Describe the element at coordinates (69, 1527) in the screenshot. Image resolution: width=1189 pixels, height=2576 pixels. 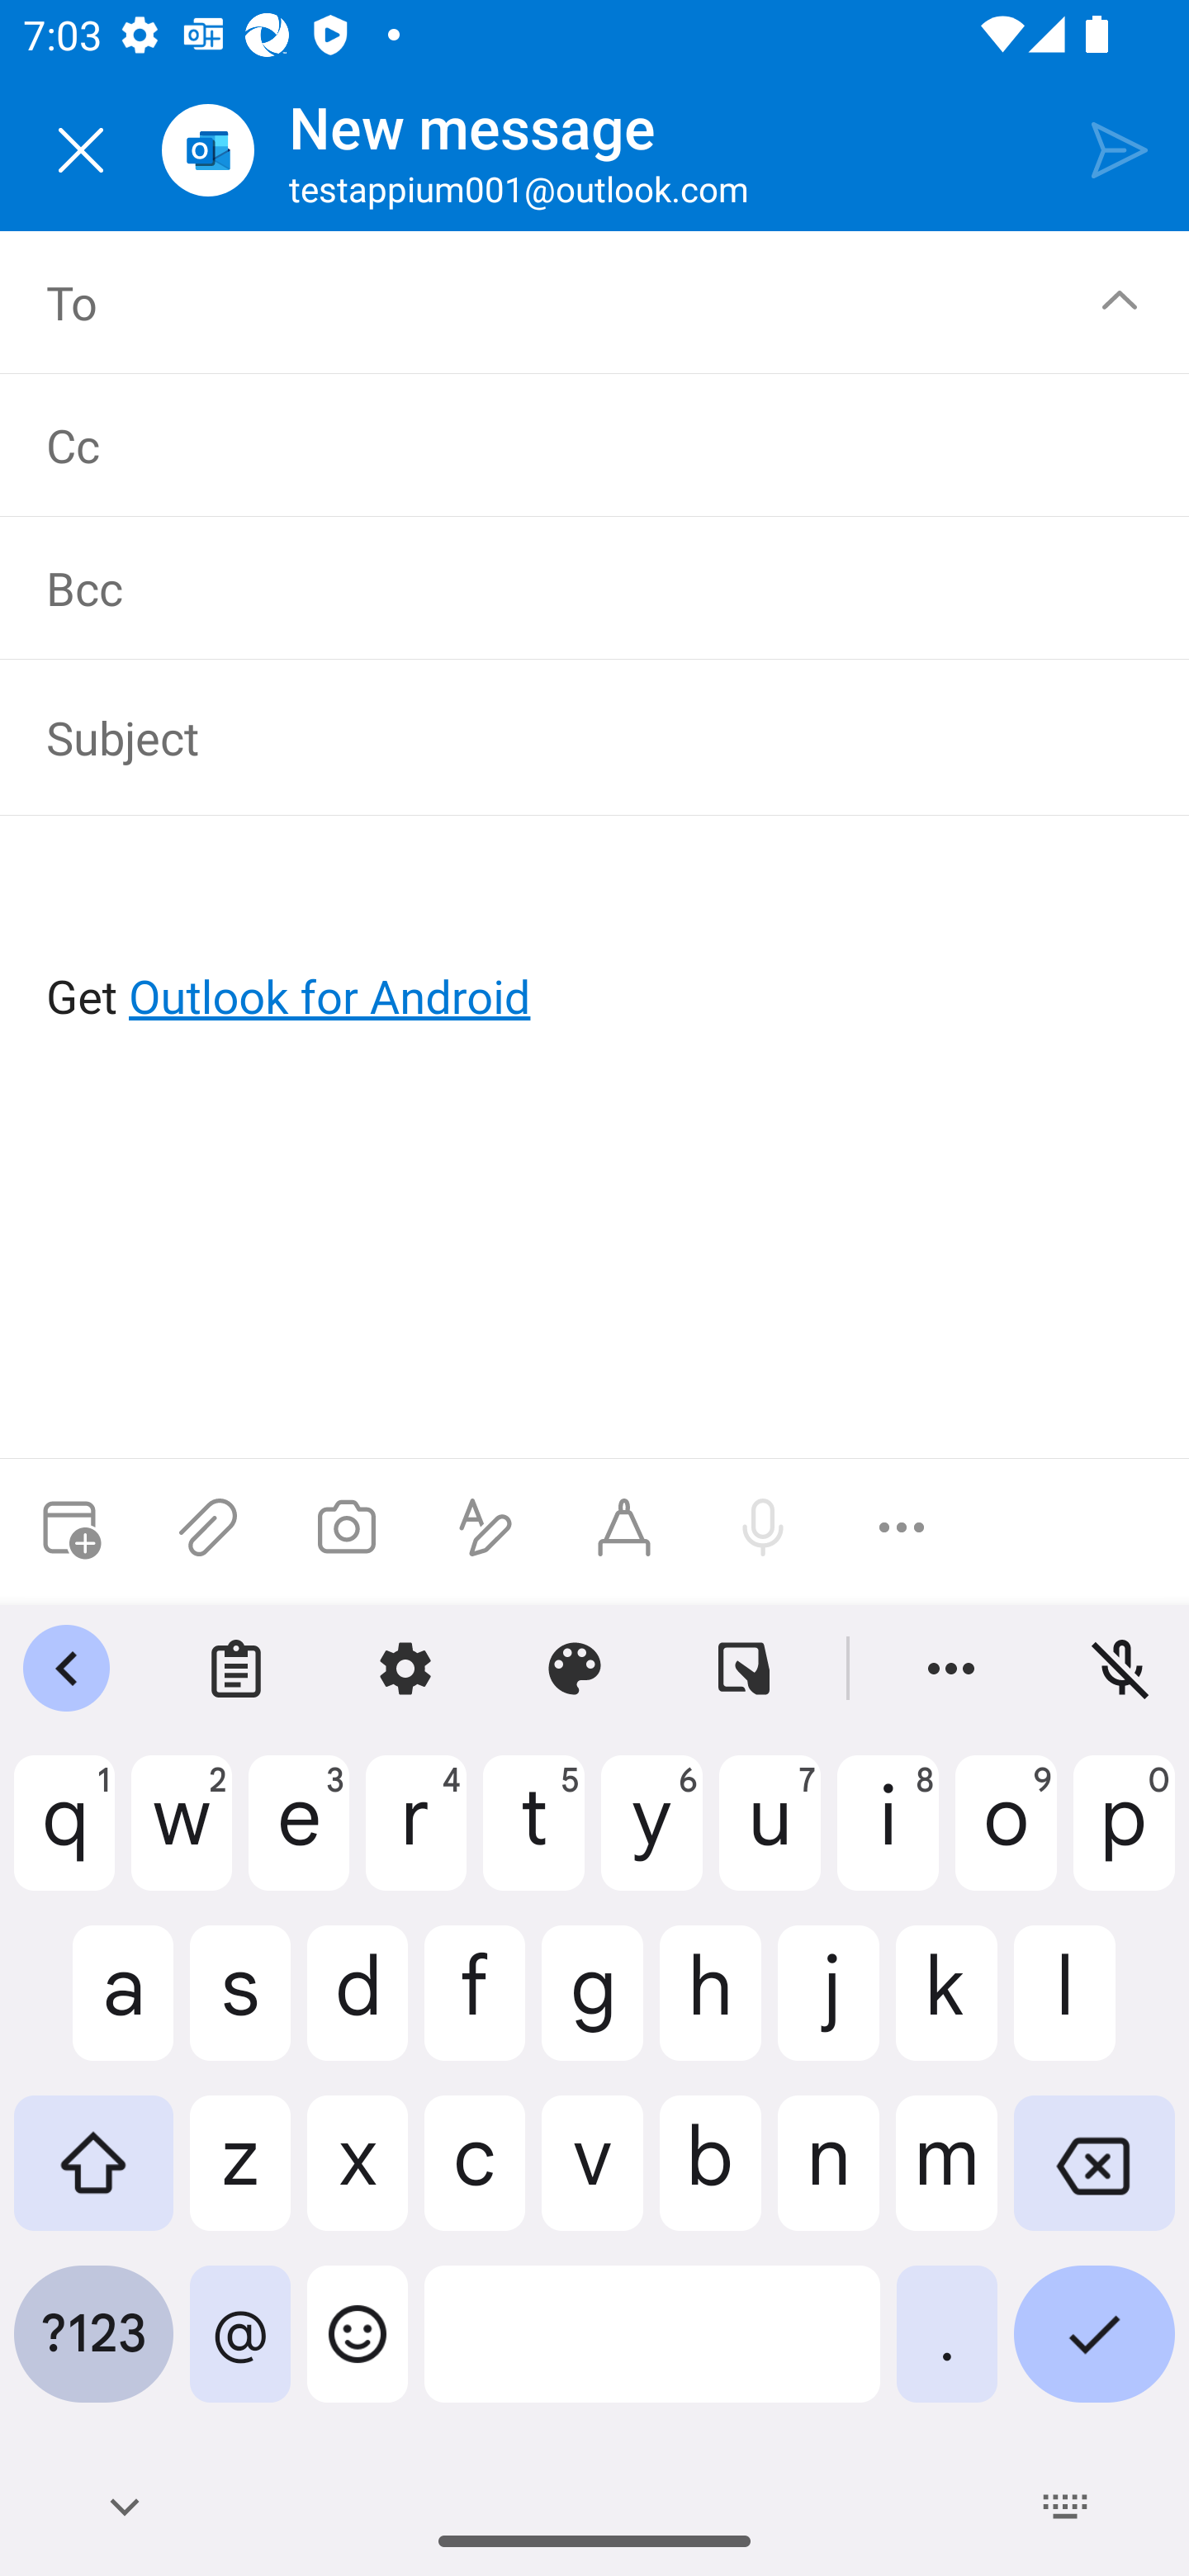
I see `Attach meeting` at that location.